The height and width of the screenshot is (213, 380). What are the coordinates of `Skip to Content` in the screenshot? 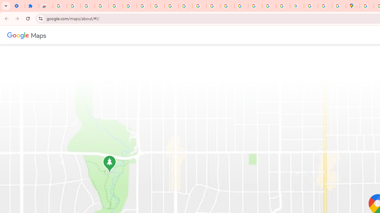 It's located at (78, 34).